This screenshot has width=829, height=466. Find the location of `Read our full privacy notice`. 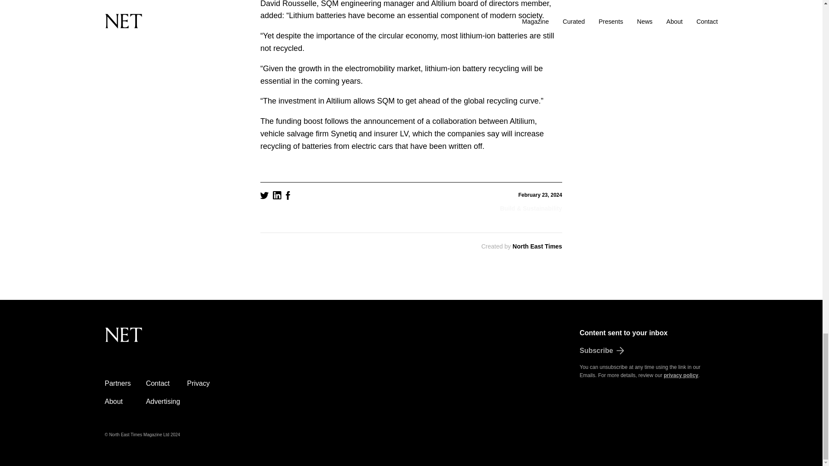

Read our full privacy notice is located at coordinates (680, 375).